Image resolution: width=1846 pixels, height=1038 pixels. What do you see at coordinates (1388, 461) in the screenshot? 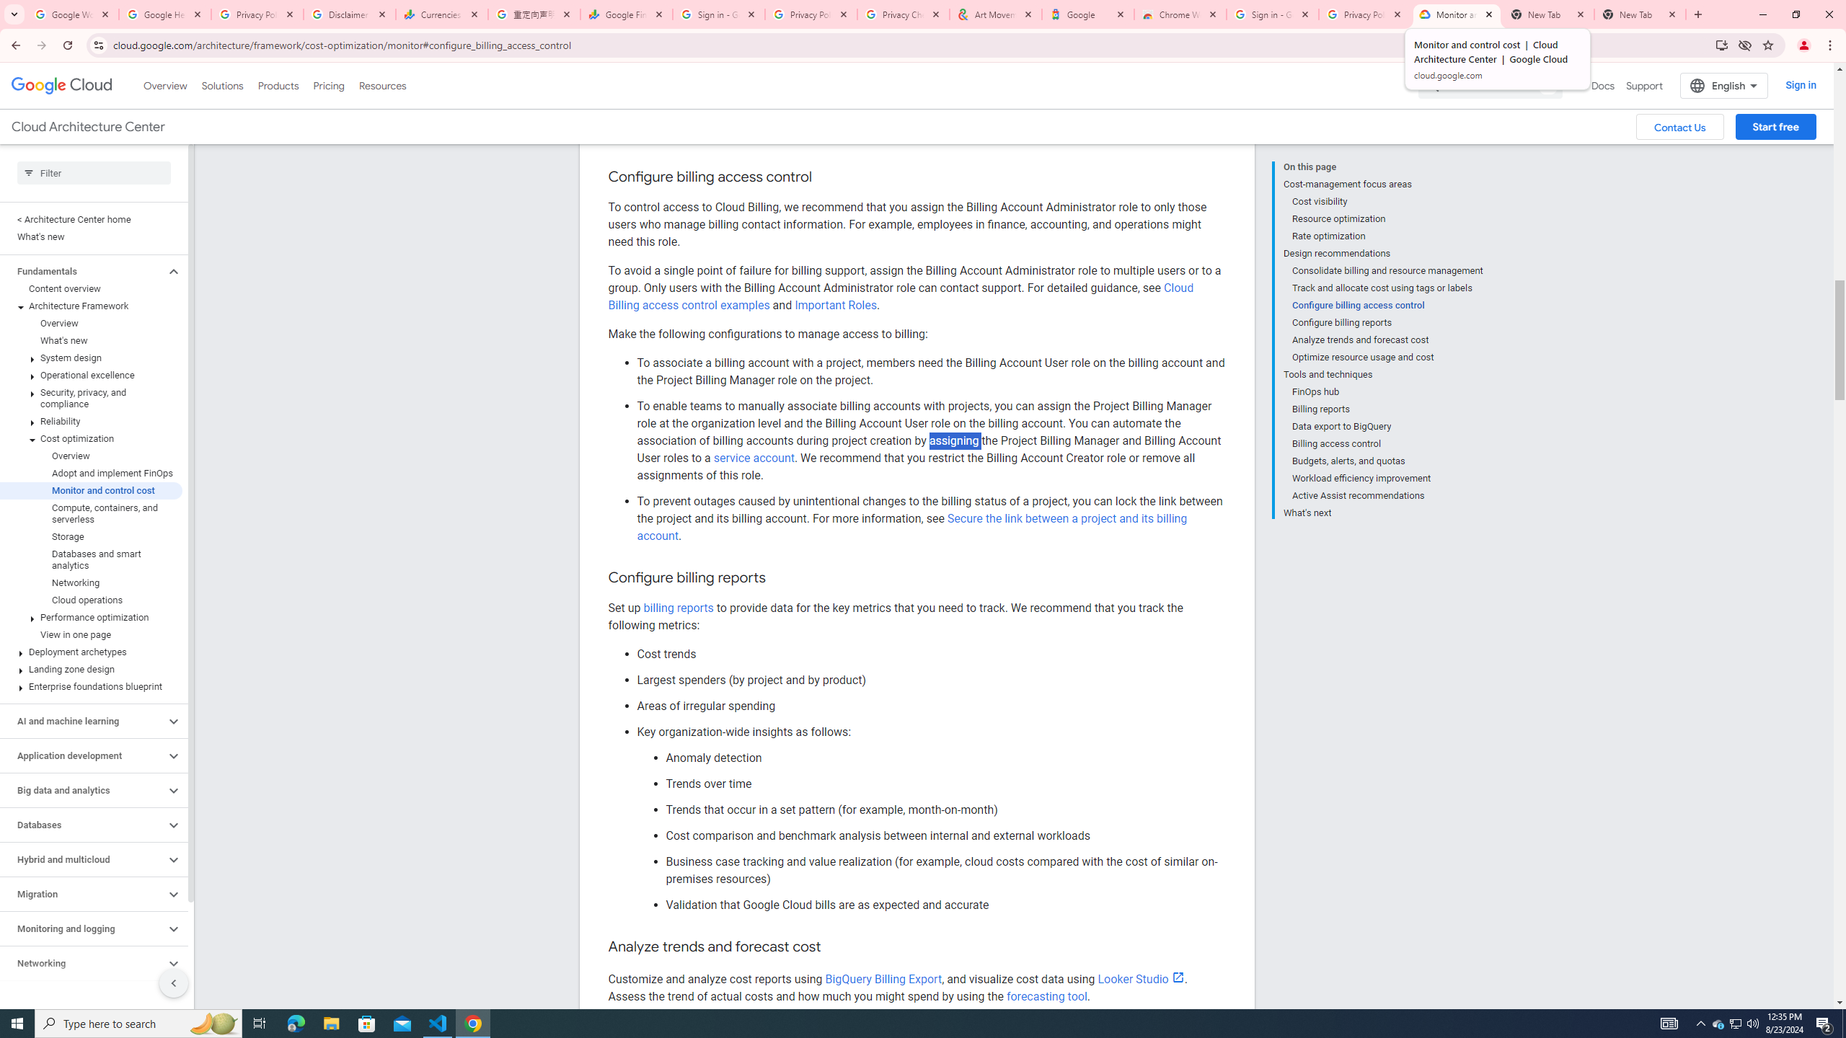
I see `Budgets, alerts, and quotas` at bounding box center [1388, 461].